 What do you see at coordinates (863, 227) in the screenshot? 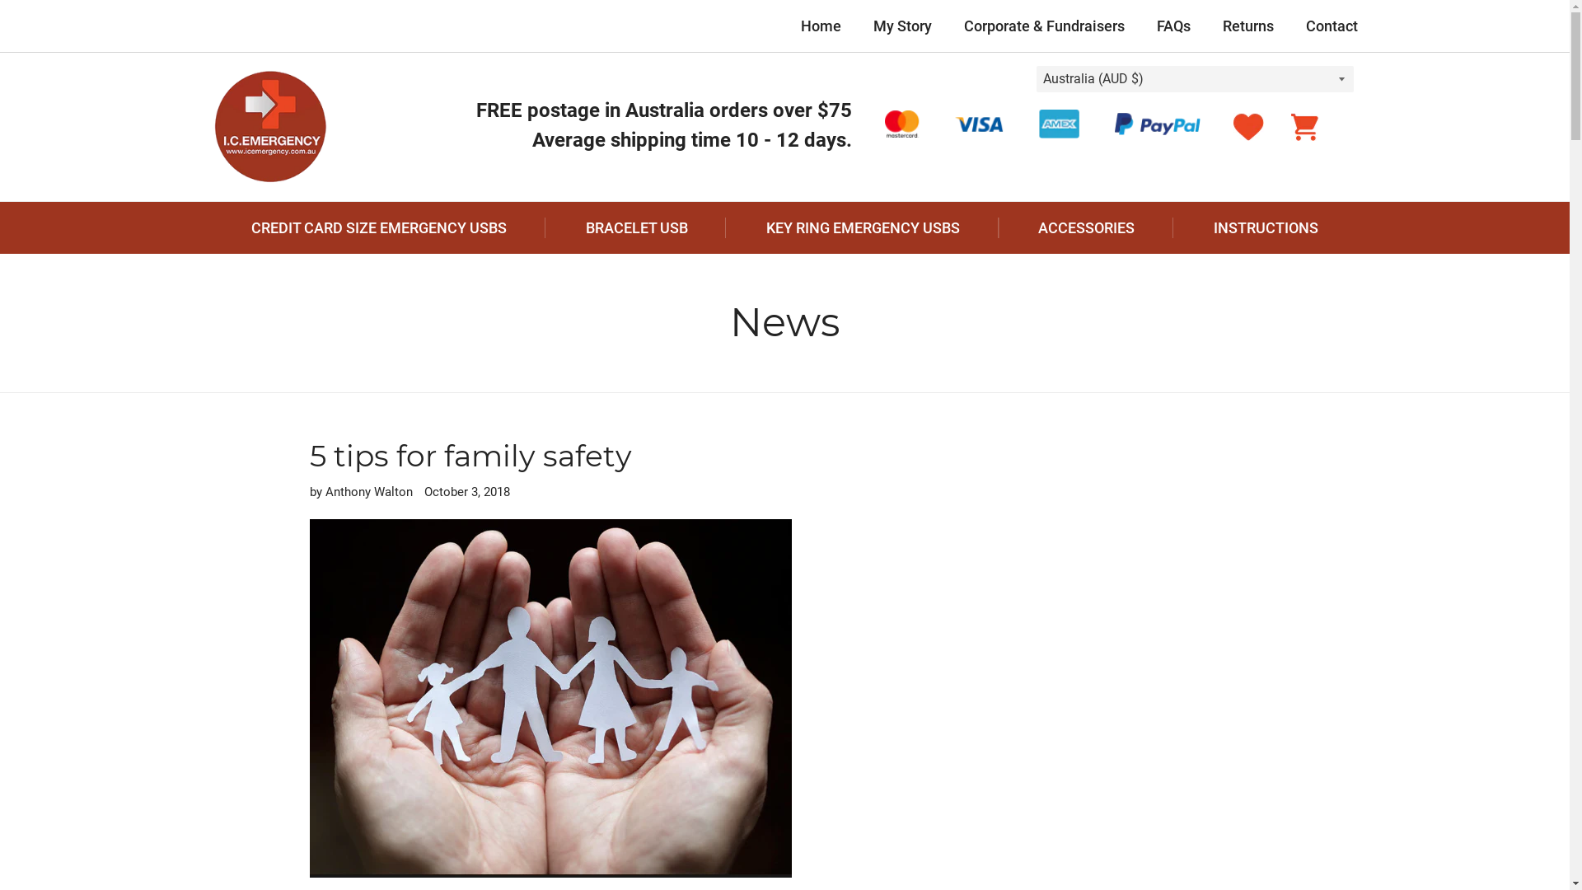
I see `KEY RING EMERGENCY USBS` at bounding box center [863, 227].